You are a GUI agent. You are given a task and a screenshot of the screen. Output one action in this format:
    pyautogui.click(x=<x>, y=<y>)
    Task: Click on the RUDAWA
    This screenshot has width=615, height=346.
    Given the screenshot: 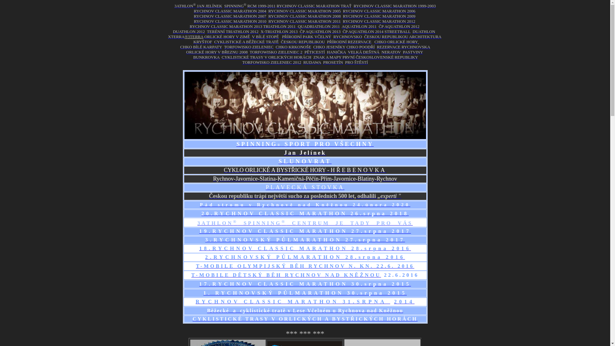 What is the action you would take?
    pyautogui.click(x=312, y=62)
    